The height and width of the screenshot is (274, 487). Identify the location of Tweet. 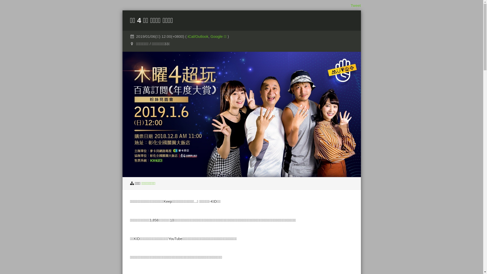
(356, 6).